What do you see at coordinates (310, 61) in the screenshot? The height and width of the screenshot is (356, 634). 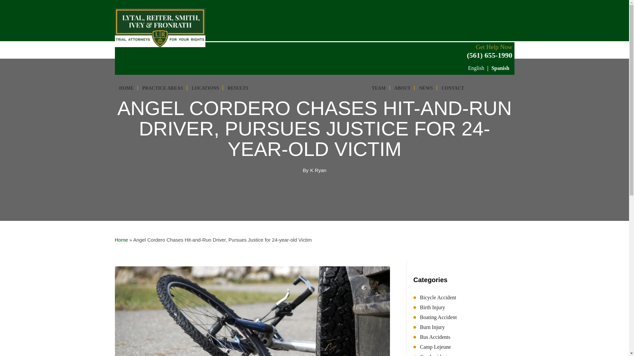 I see `Florida Trial Attorneys` at bounding box center [310, 61].